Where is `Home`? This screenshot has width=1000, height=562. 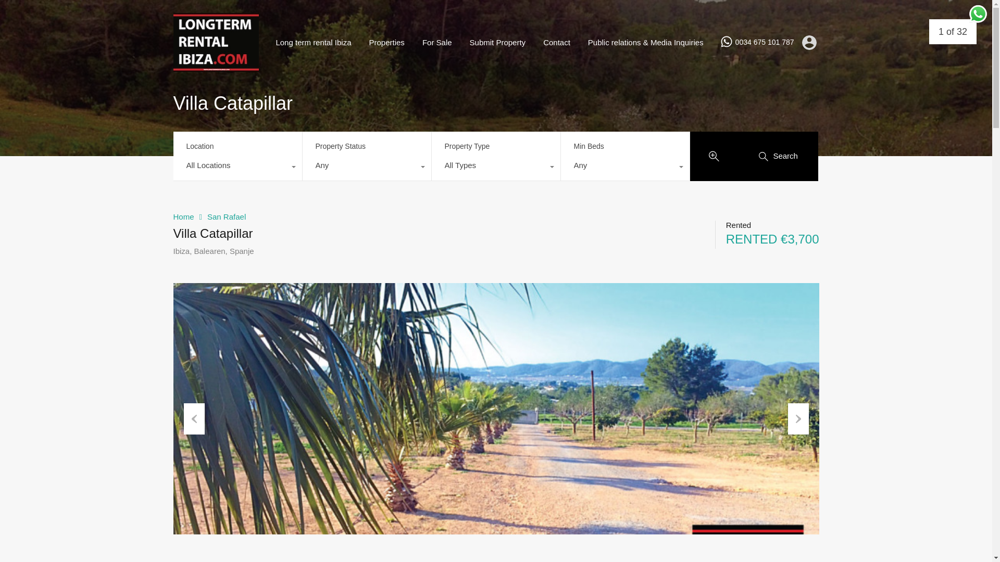 Home is located at coordinates (183, 216).